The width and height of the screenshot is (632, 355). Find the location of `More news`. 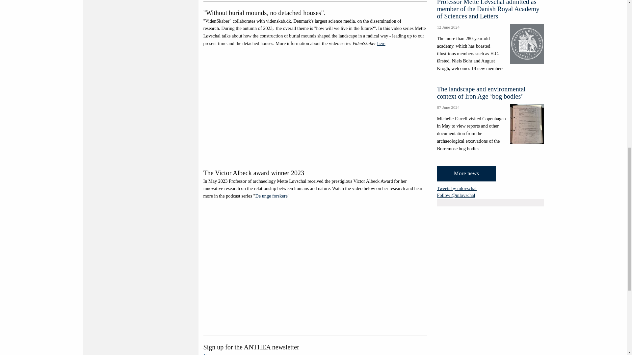

More news is located at coordinates (467, 174).